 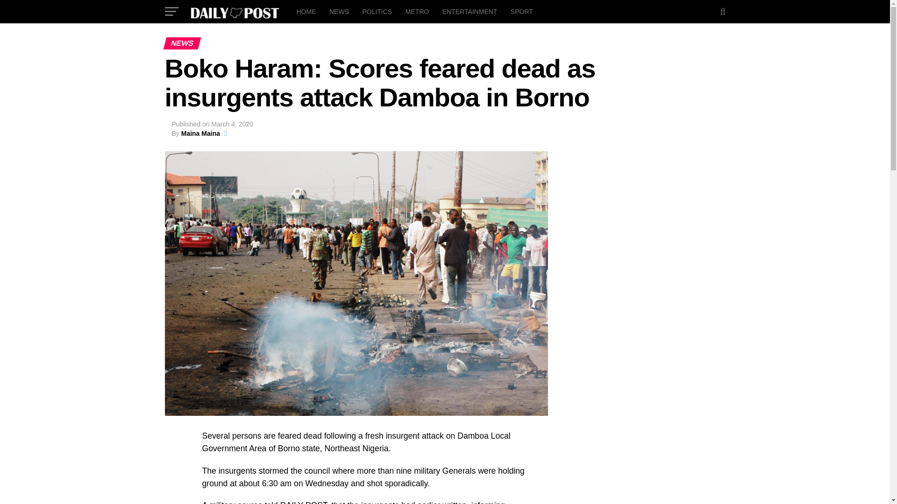 What do you see at coordinates (200, 133) in the screenshot?
I see `Posts by Maina Maina` at bounding box center [200, 133].